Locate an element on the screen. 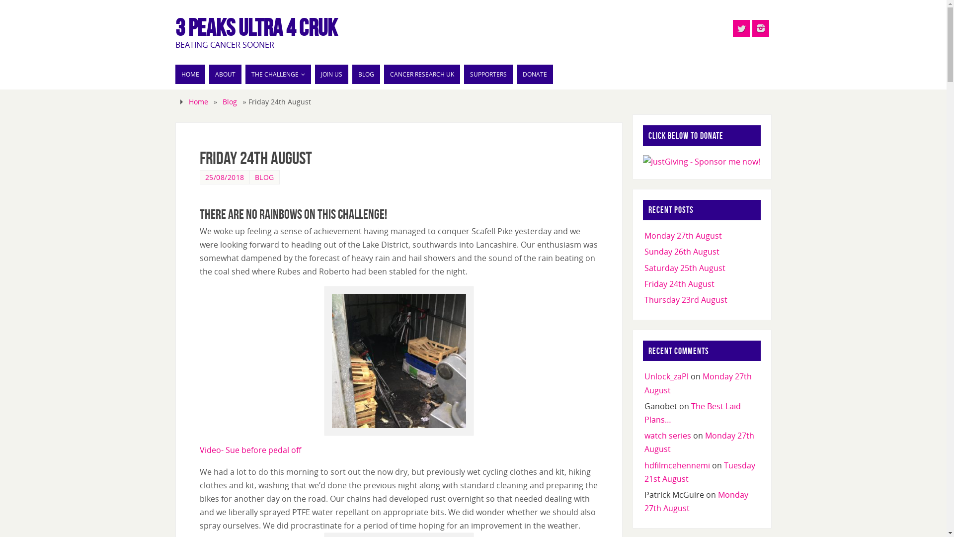 This screenshot has height=537, width=954. 3 PEAKS ULTRA 4 CRUK is located at coordinates (256, 28).